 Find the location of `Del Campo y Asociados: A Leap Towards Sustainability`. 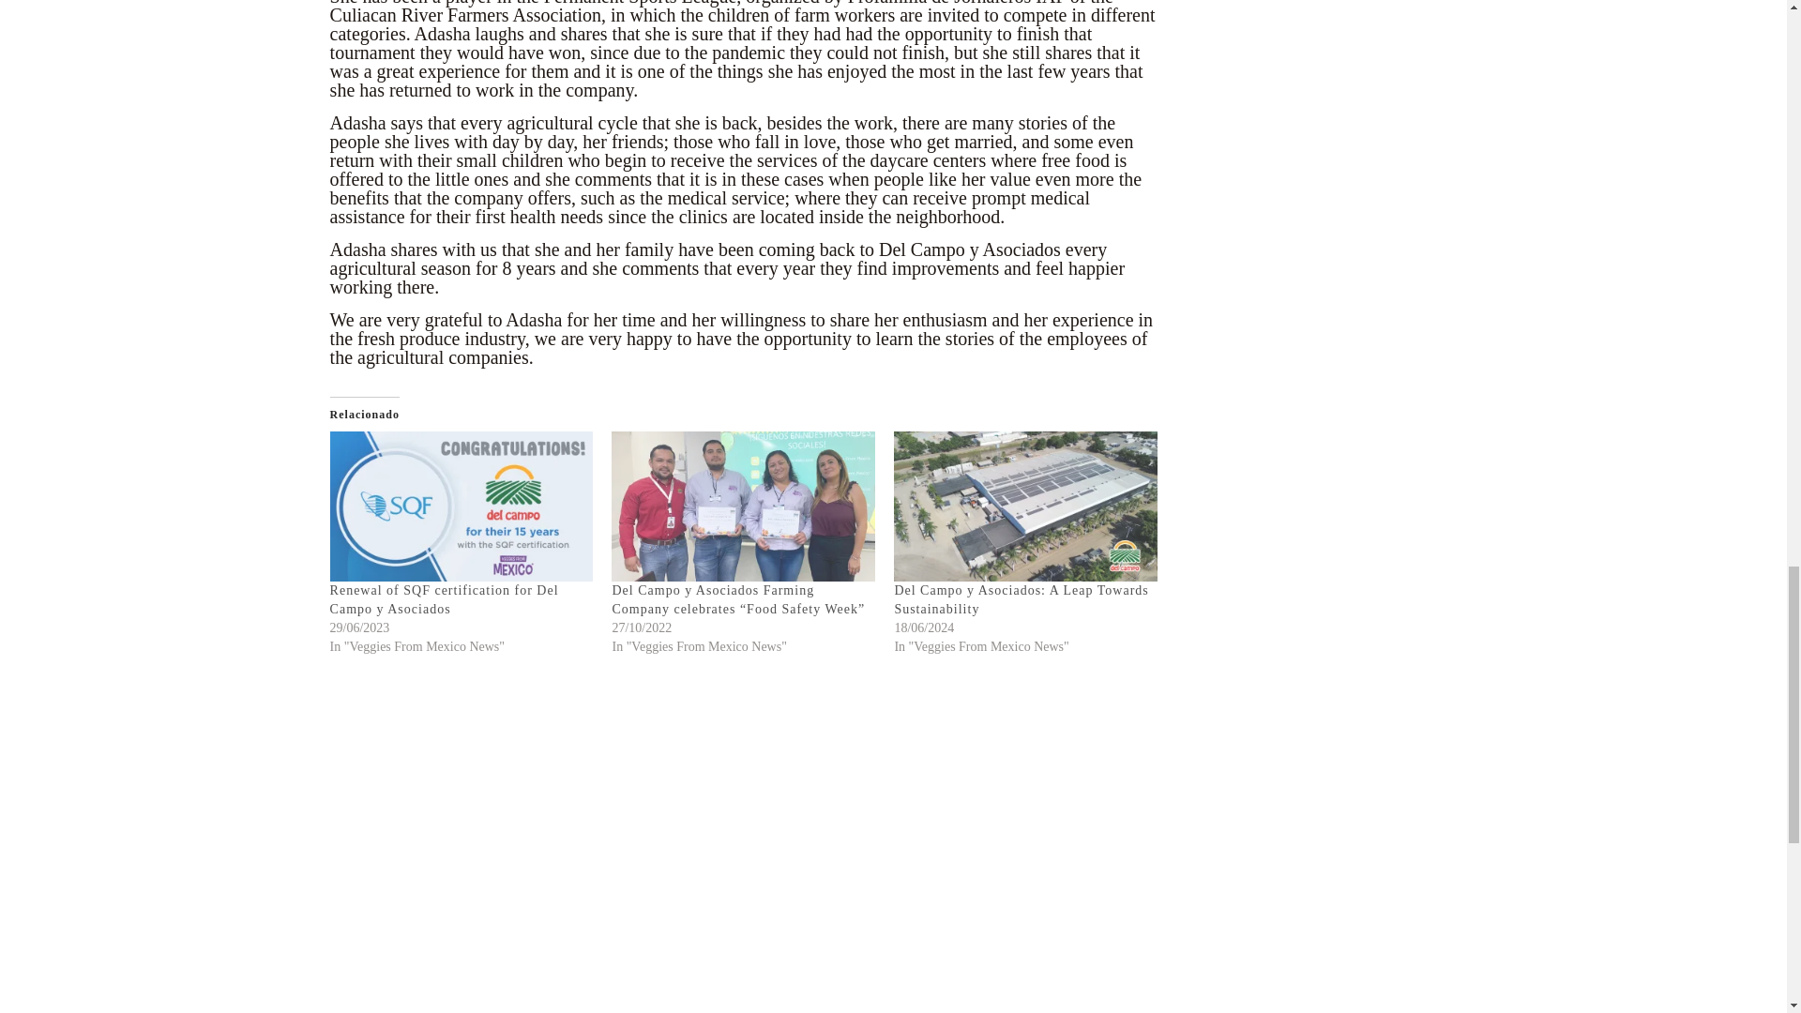

Del Campo y Asociados: A Leap Towards Sustainability is located at coordinates (1025, 506).